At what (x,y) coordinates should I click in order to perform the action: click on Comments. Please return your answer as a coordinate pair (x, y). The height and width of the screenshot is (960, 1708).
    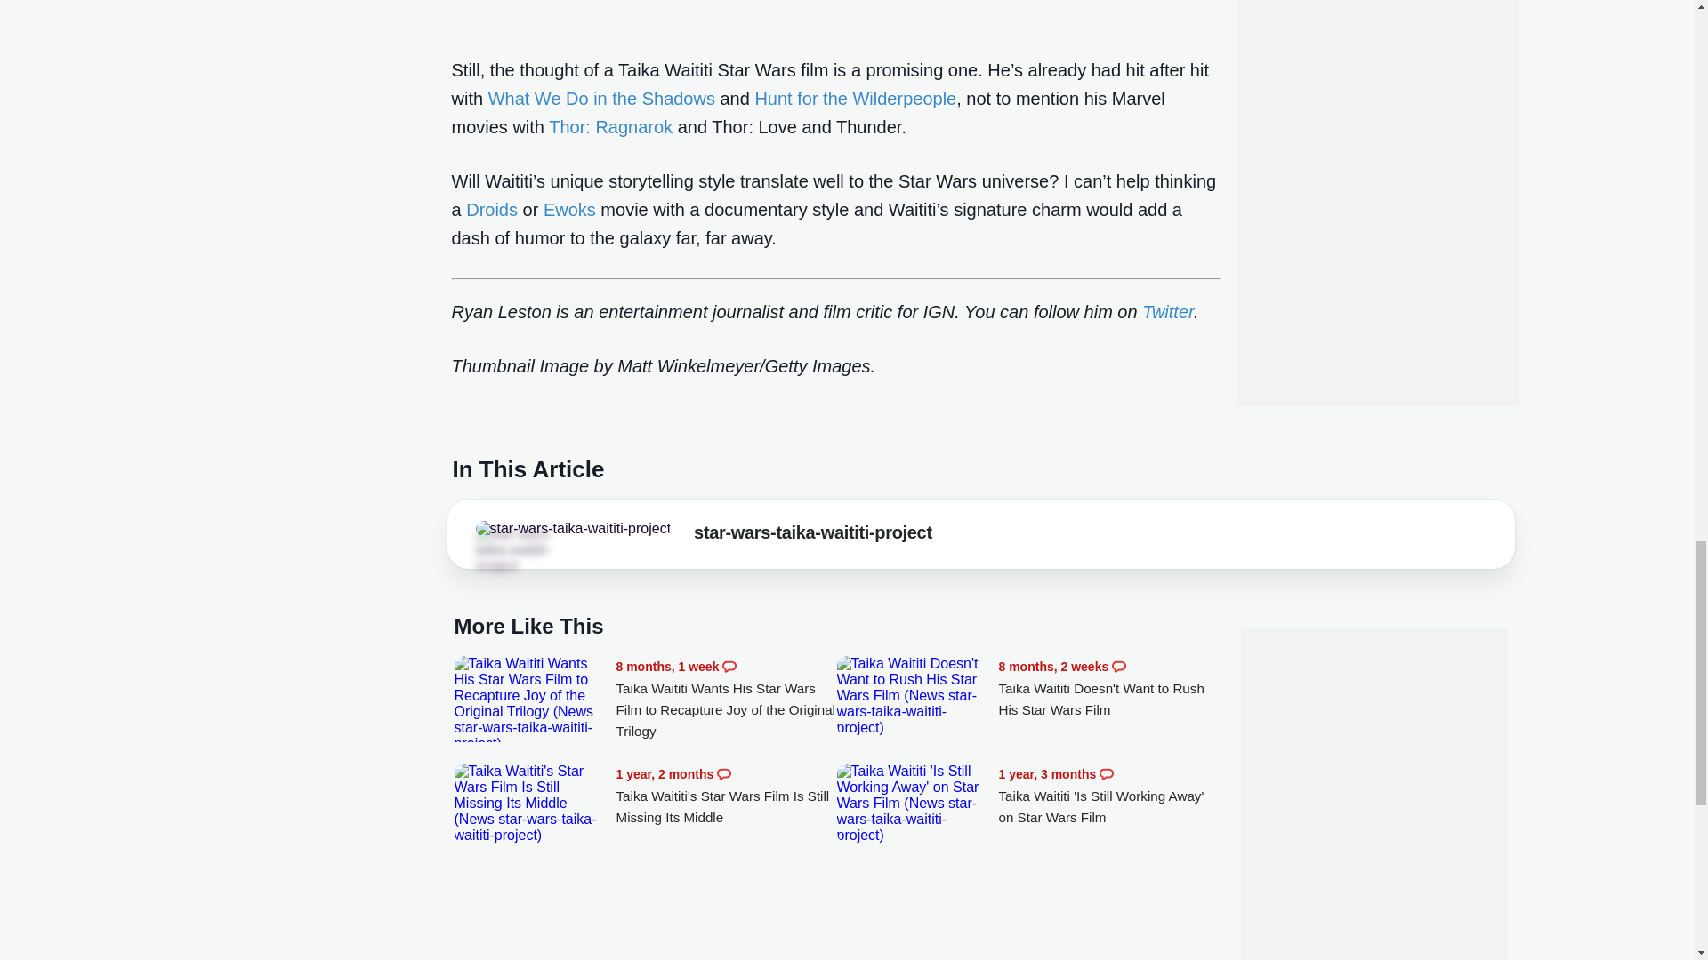
    Looking at the image, I should click on (724, 773).